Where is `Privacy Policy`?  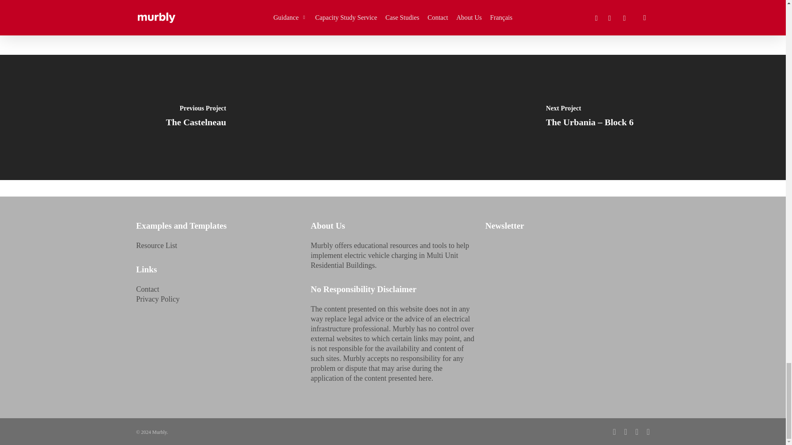
Privacy Policy is located at coordinates (158, 299).